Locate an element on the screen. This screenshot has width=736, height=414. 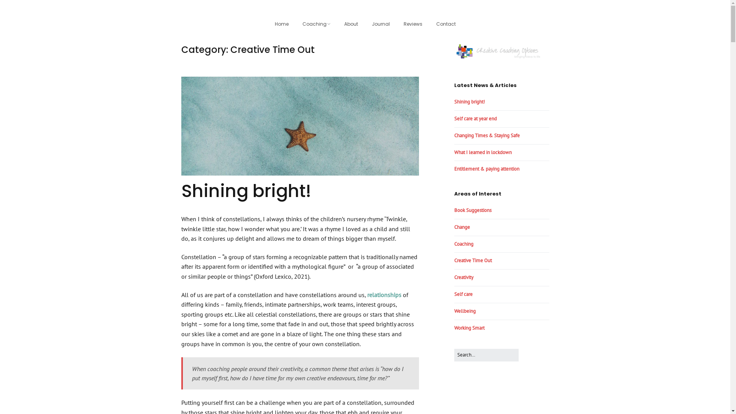
Changing Times & Staying Safe is located at coordinates (487, 136).